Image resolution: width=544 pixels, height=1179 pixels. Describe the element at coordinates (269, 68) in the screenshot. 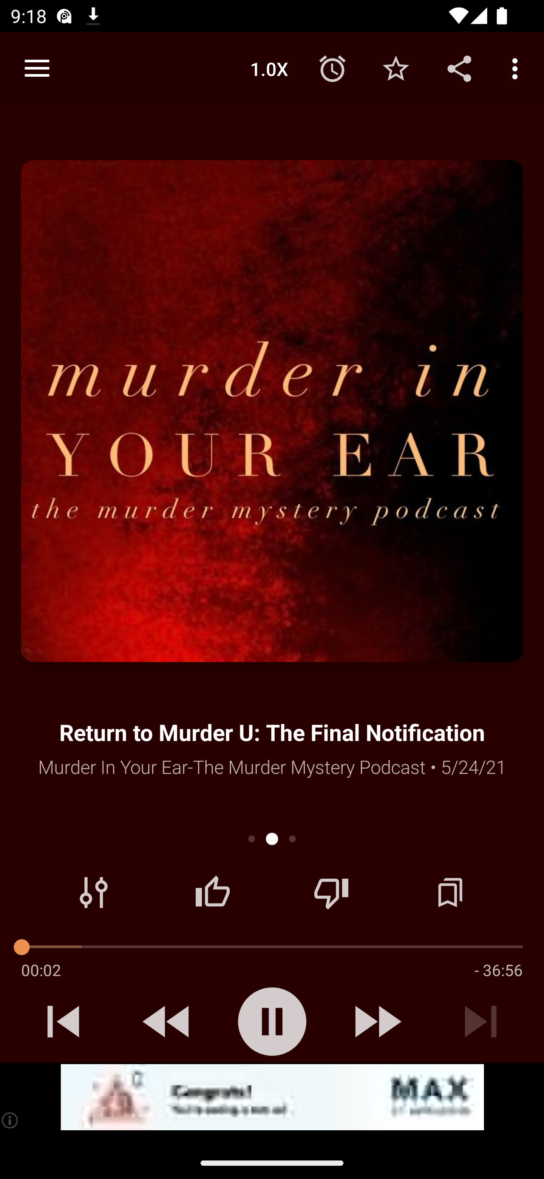

I see `1.0X` at that location.